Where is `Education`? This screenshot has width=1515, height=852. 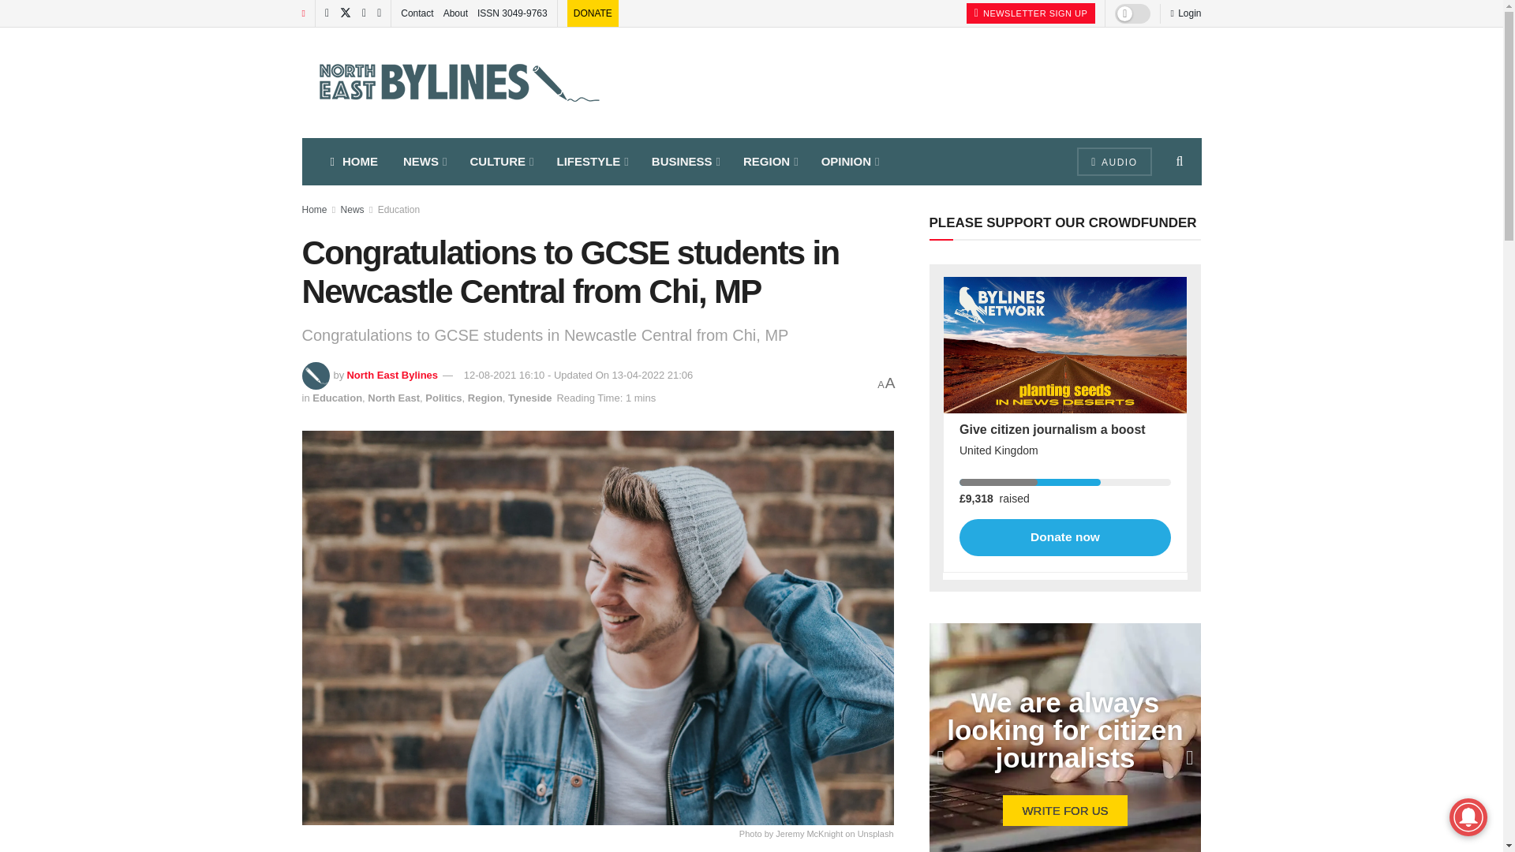
Education is located at coordinates (398, 210).